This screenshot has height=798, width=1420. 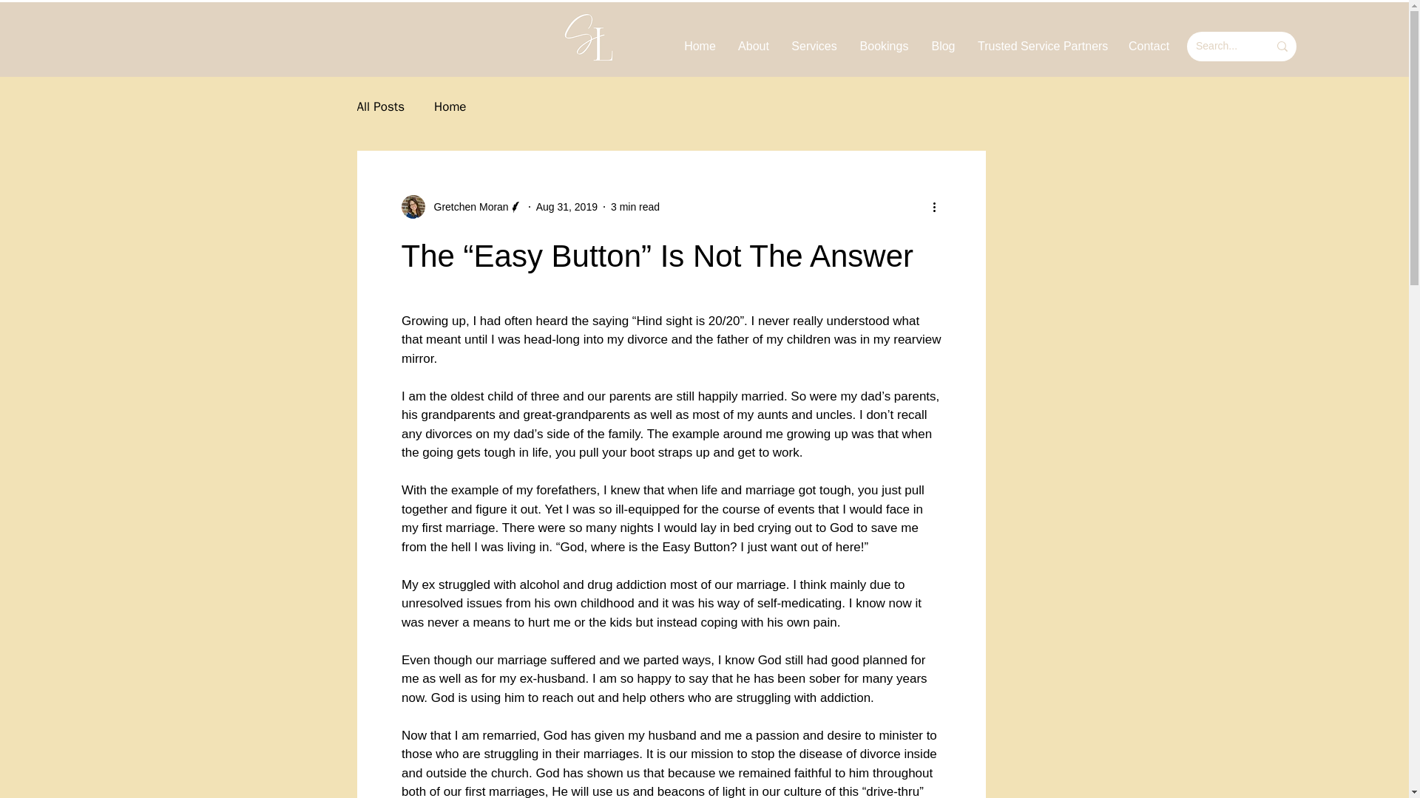 I want to click on Aug 31, 2019, so click(x=567, y=207).